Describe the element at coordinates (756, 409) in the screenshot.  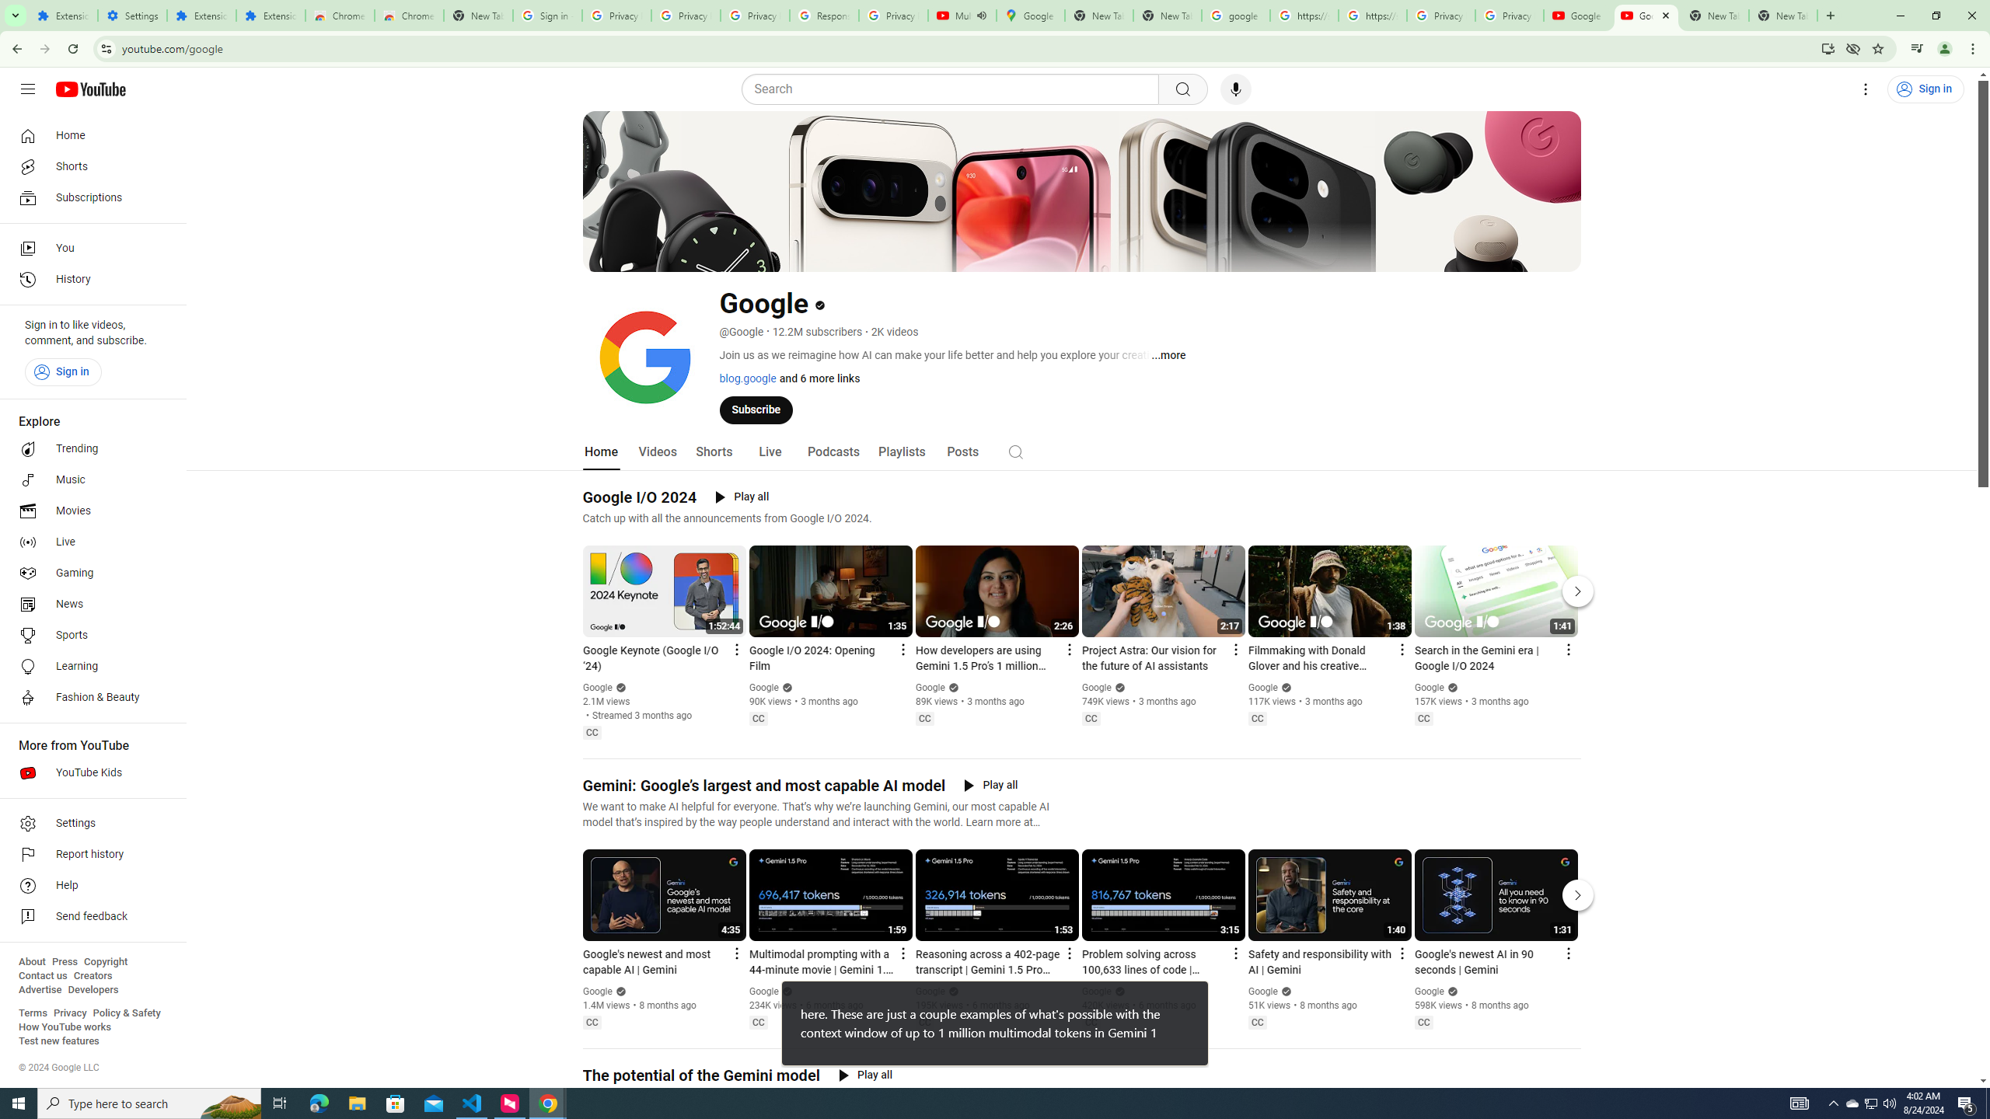
I see `Subscribe` at that location.